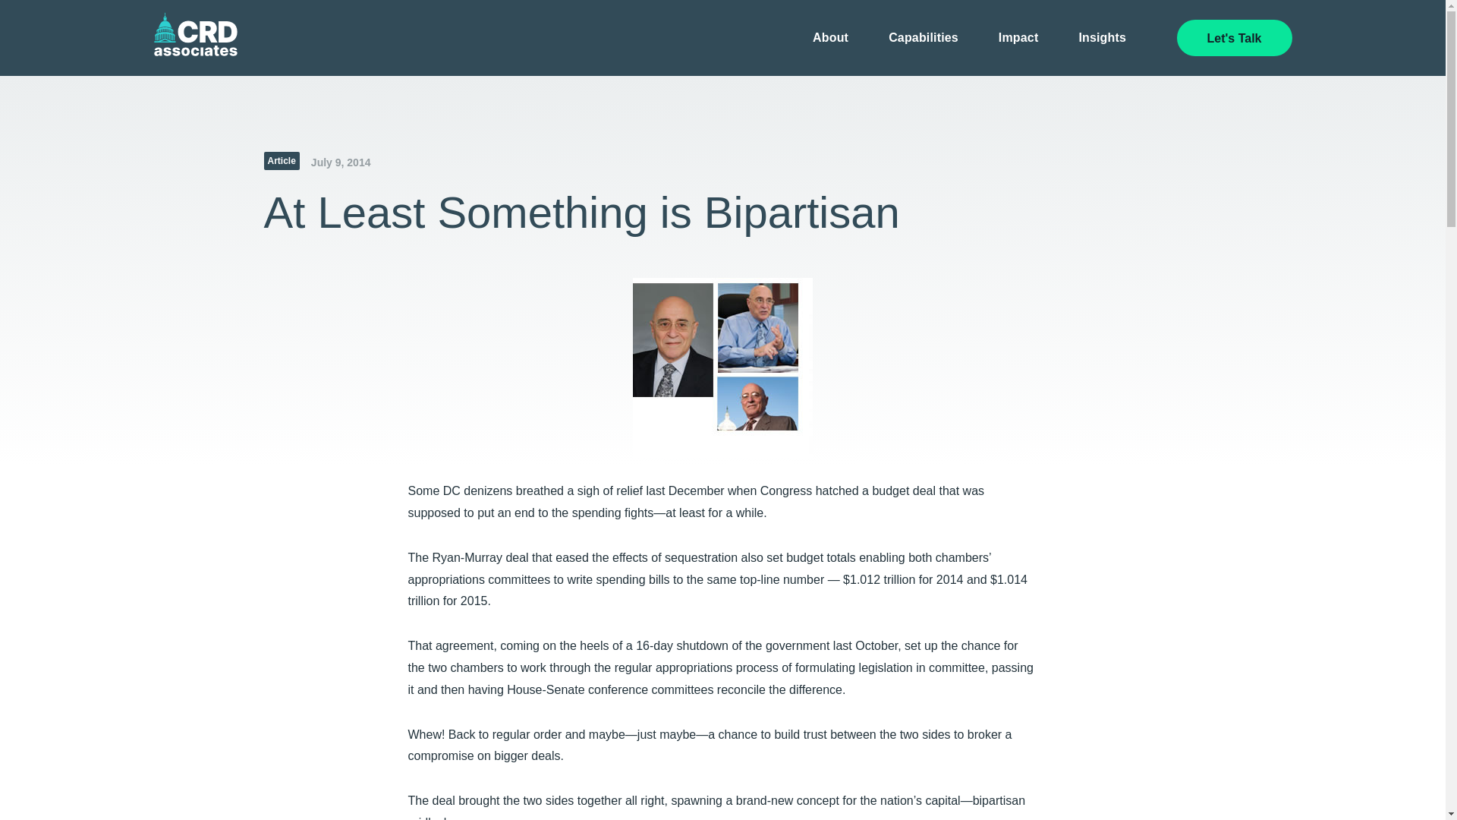 The height and width of the screenshot is (820, 1457). What do you see at coordinates (924, 38) in the screenshot?
I see `Capabilities` at bounding box center [924, 38].